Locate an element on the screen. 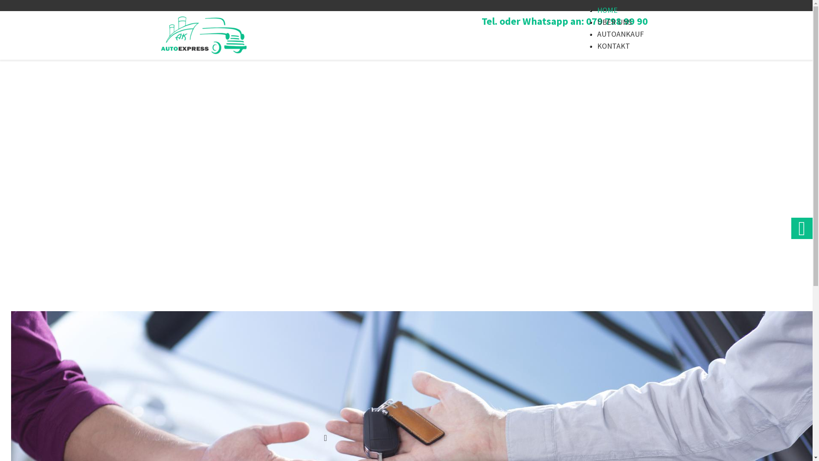 This screenshot has height=461, width=819. KONTAKT is located at coordinates (613, 46).